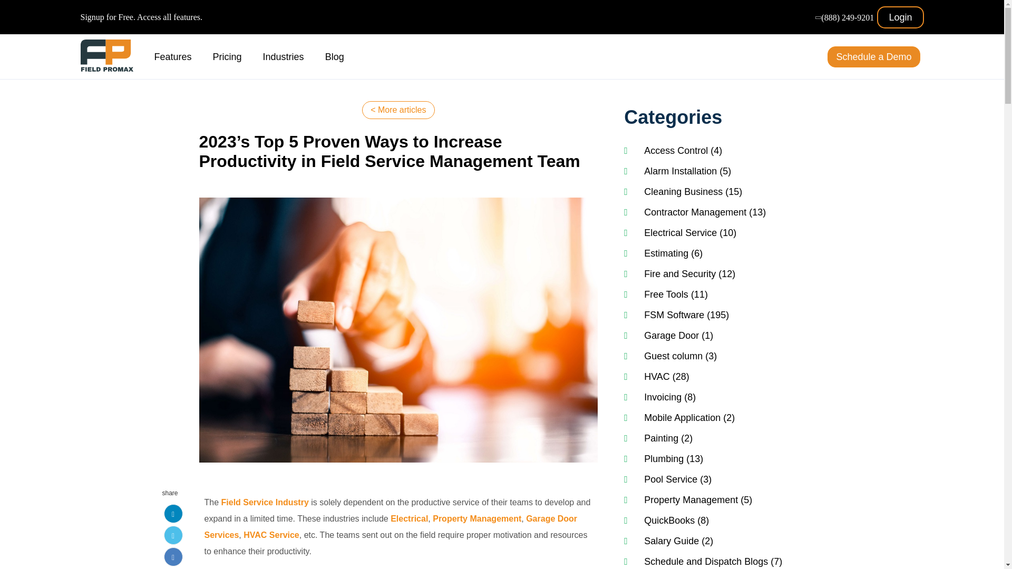  I want to click on Property Management, so click(476, 518).